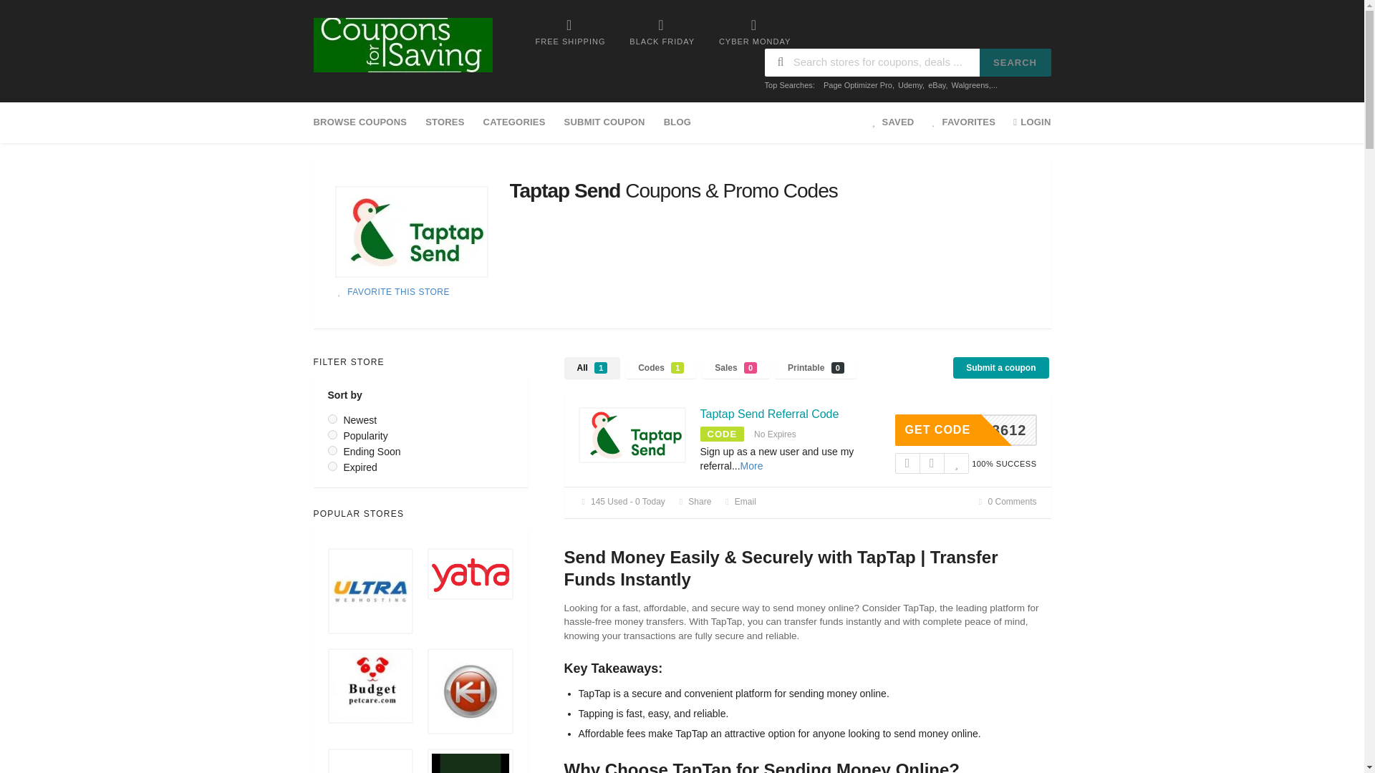 This screenshot has width=1375, height=773. I want to click on SAVED, so click(894, 122).